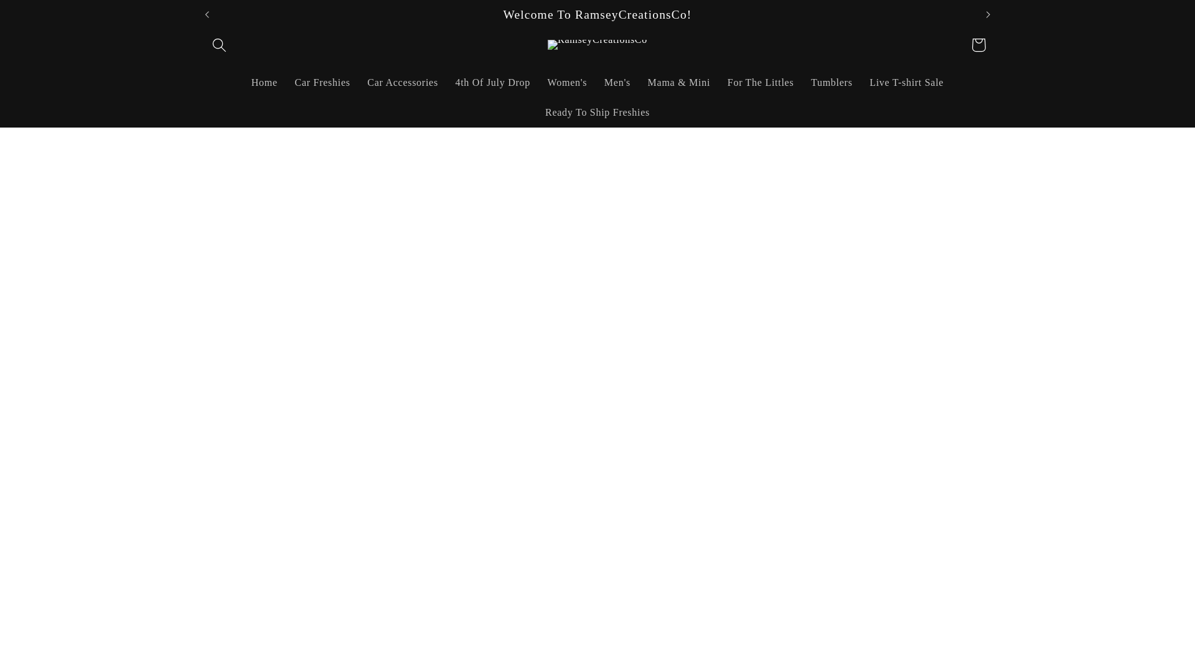 The image size is (1195, 672). Describe the element at coordinates (402, 83) in the screenshot. I see `Car Accessories` at that location.